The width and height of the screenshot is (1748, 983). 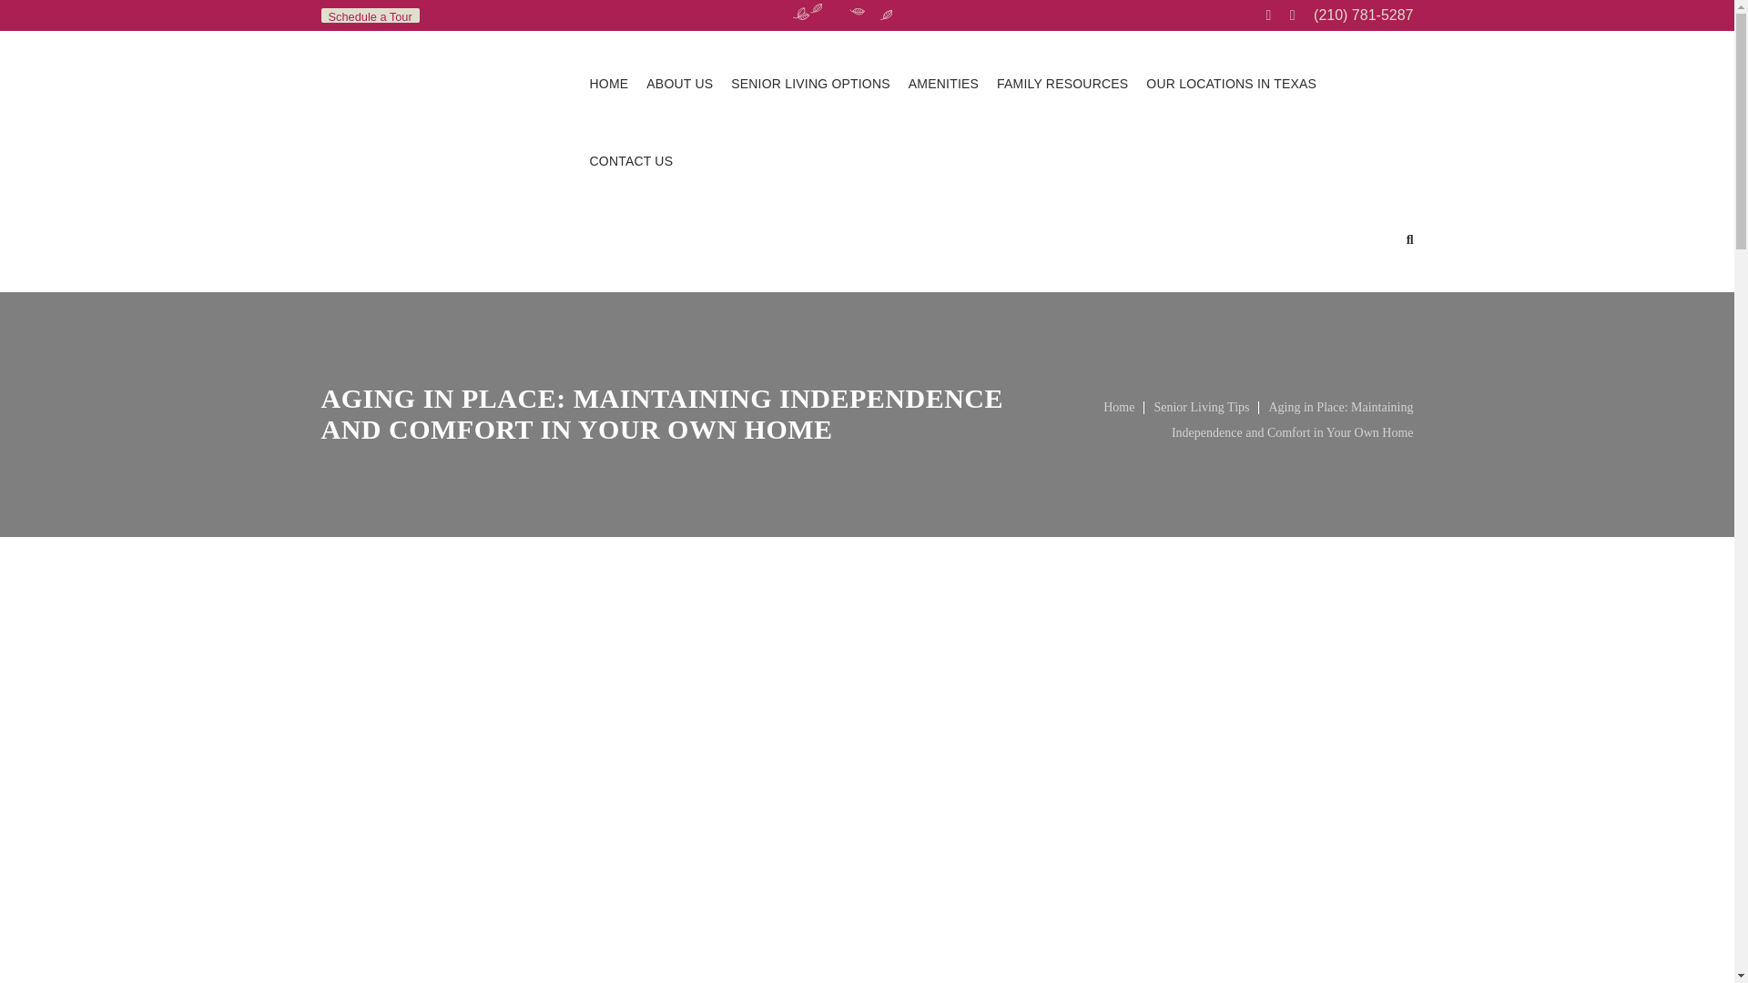 What do you see at coordinates (1062, 84) in the screenshot?
I see `FAMILY RESOURCES` at bounding box center [1062, 84].